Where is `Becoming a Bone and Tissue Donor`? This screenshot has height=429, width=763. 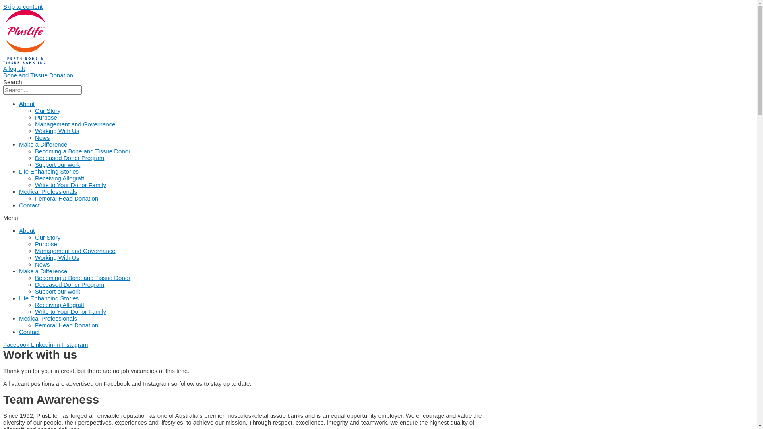 Becoming a Bone and Tissue Donor is located at coordinates (83, 151).